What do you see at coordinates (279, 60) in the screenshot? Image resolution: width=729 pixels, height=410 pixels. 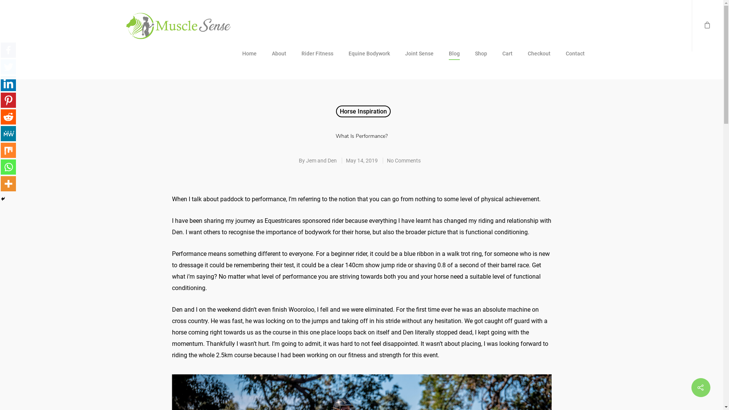 I see `About` at bounding box center [279, 60].